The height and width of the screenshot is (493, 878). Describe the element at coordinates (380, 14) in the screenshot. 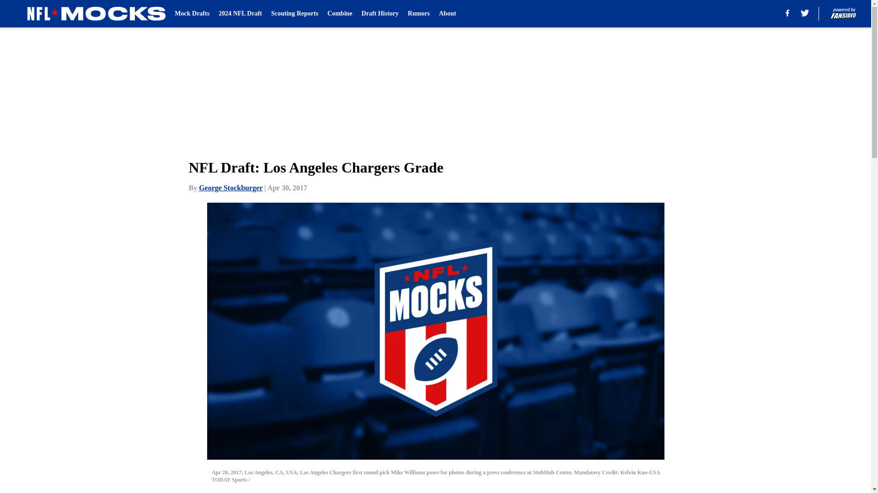

I see `Draft History` at that location.